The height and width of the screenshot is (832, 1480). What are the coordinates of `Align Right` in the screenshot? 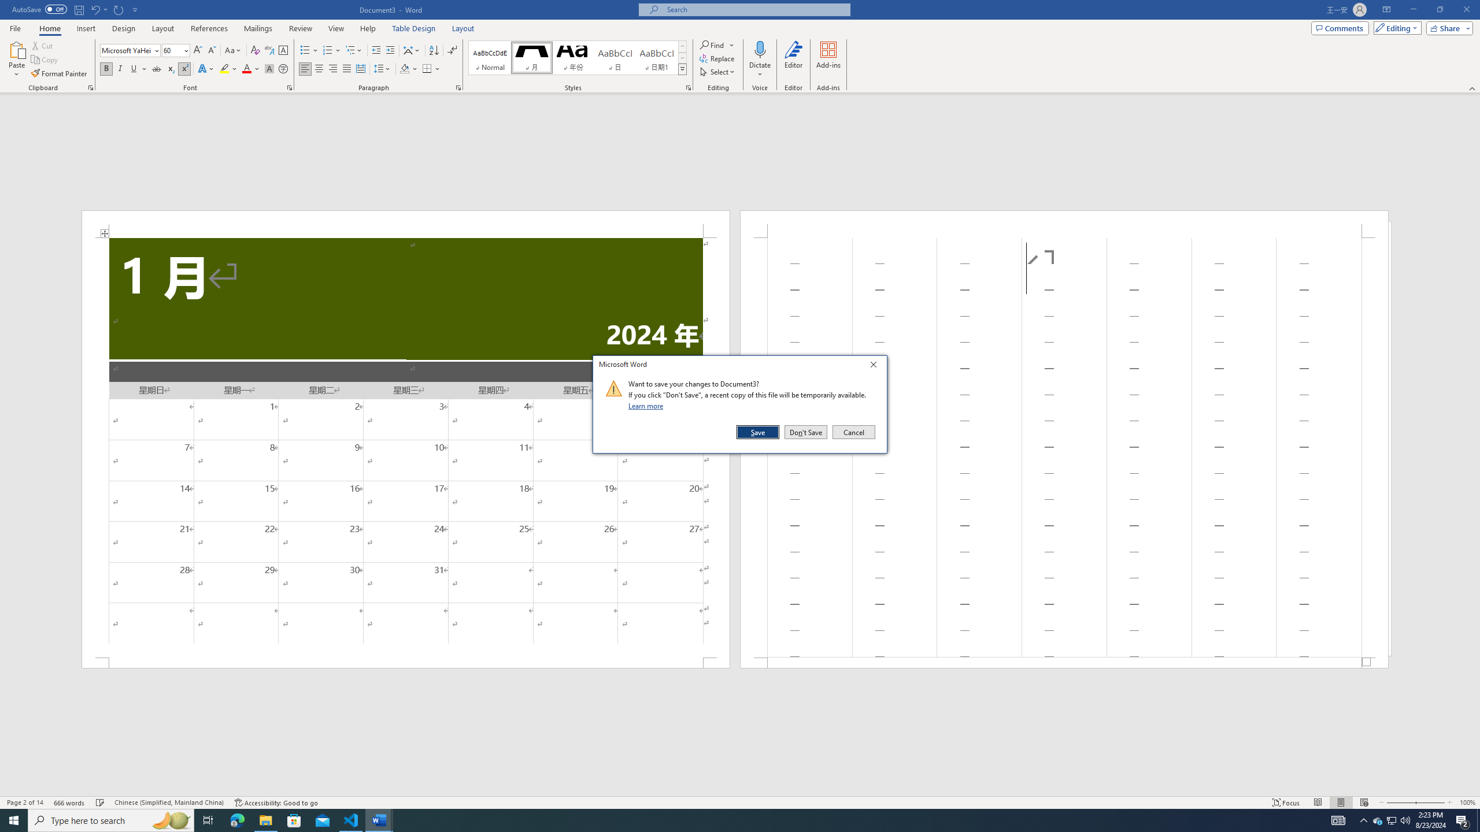 It's located at (333, 69).